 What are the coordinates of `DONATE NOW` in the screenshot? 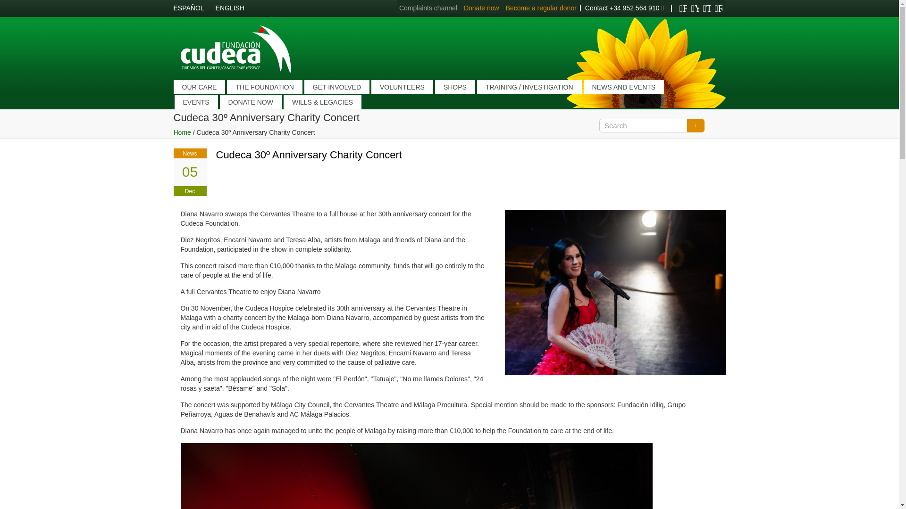 It's located at (251, 102).